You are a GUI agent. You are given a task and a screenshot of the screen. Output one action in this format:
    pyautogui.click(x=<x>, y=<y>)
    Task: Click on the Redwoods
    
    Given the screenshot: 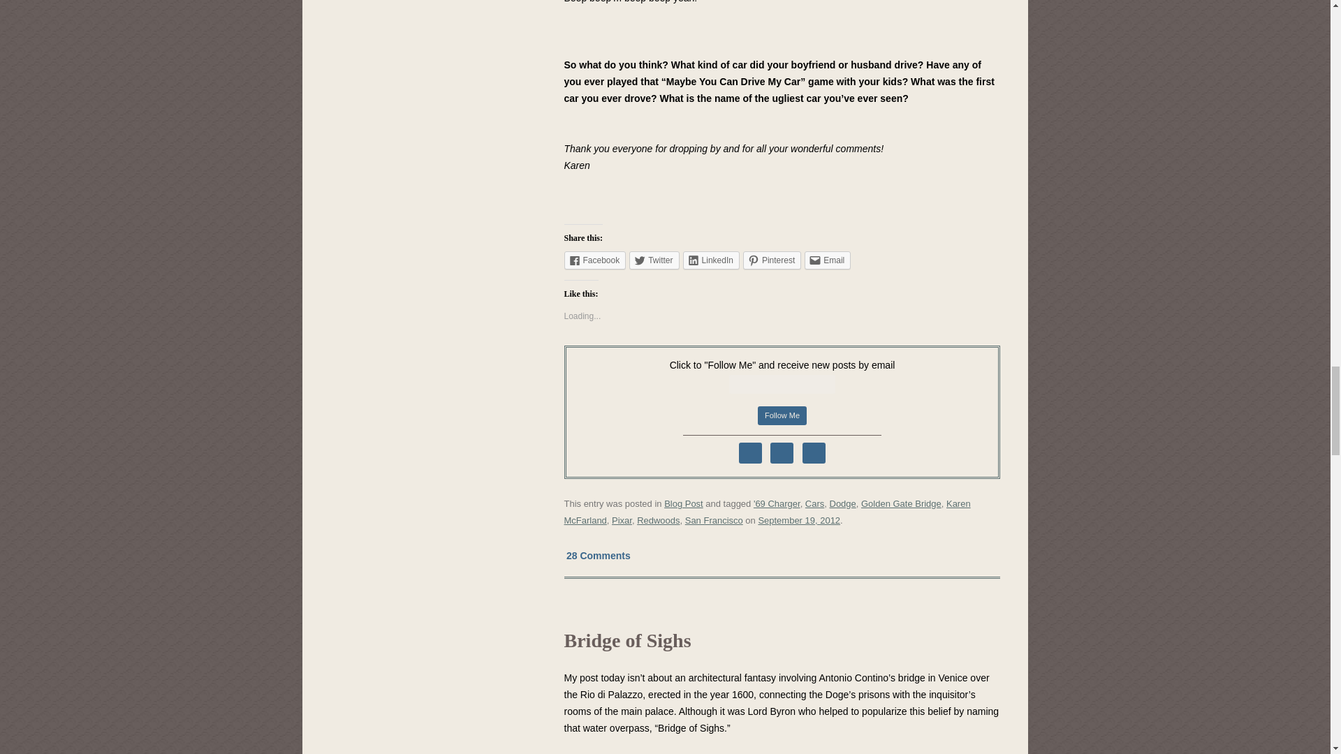 What is the action you would take?
    pyautogui.click(x=658, y=519)
    